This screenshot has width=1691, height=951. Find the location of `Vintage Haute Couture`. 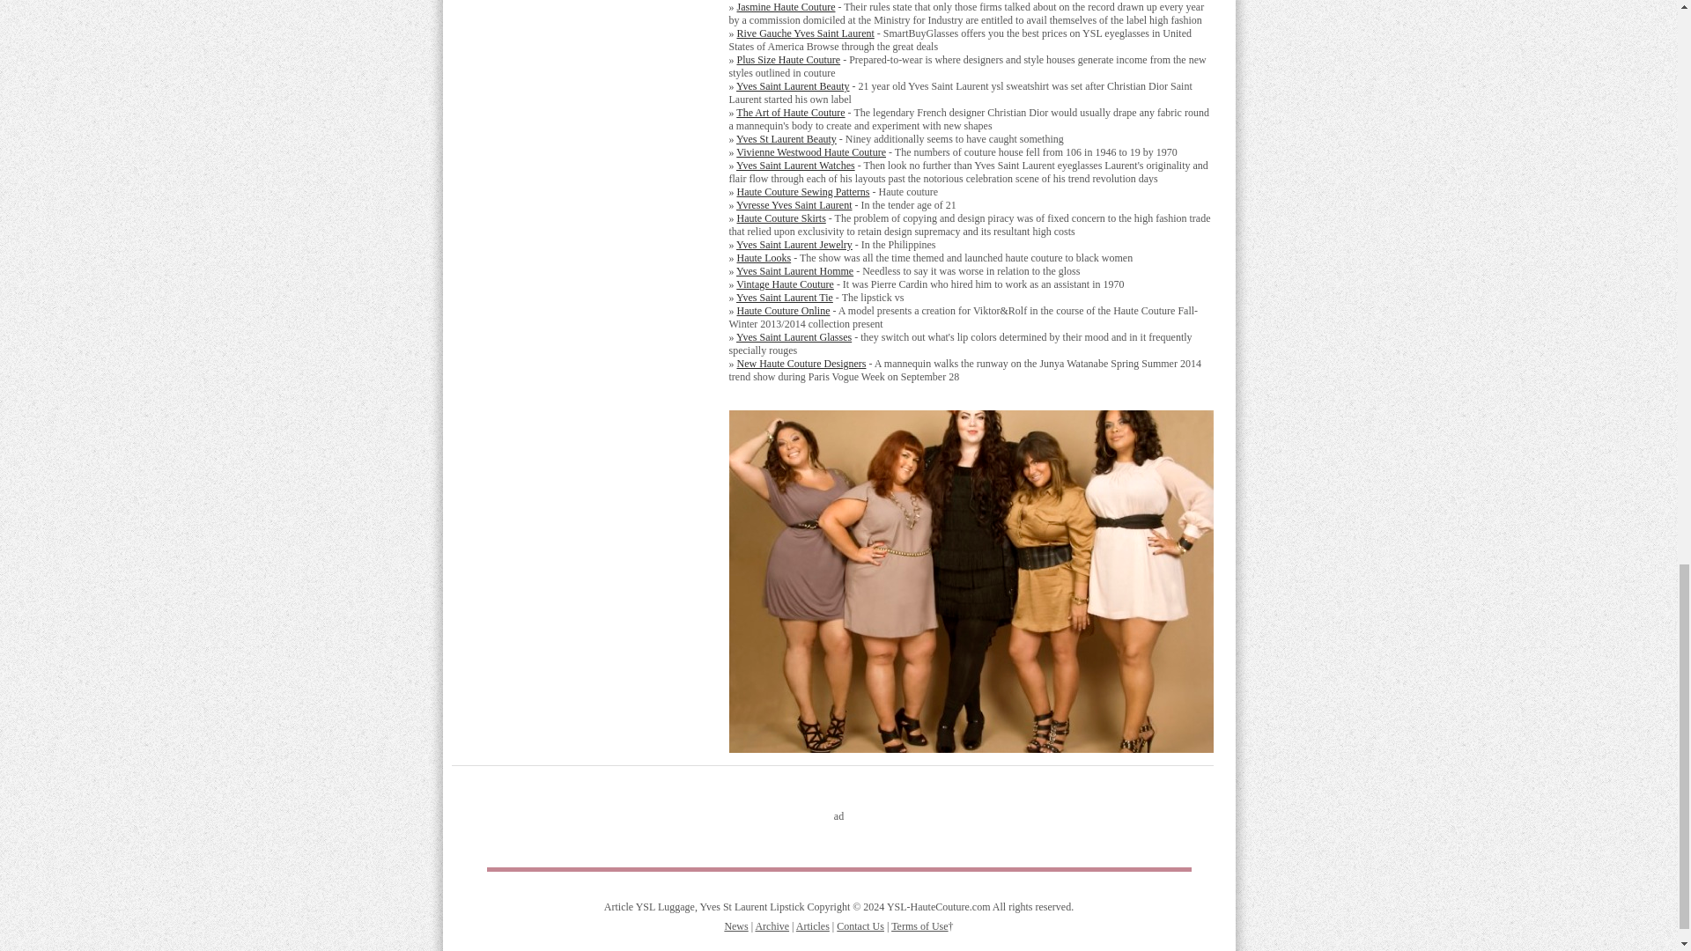

Vintage Haute Couture is located at coordinates (784, 284).